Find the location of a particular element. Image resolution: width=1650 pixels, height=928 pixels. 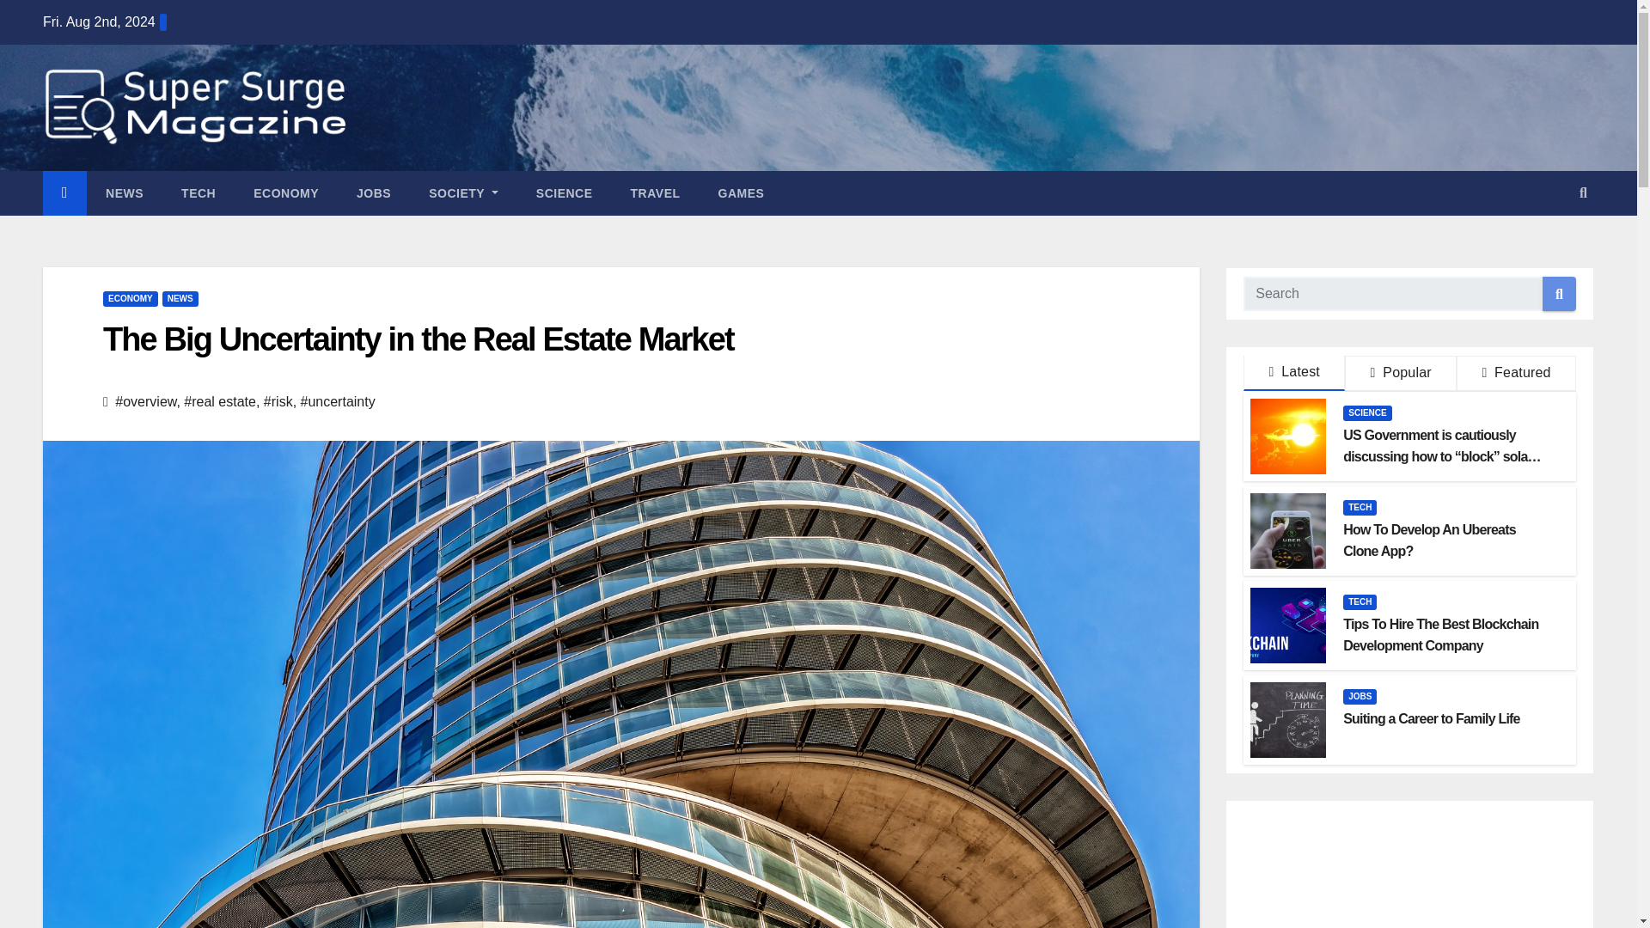

TRAVEL is located at coordinates (656, 192).